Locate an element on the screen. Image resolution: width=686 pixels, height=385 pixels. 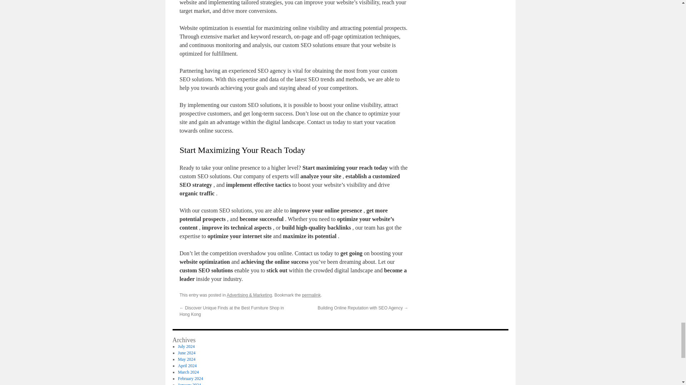
March 2024 is located at coordinates (188, 372).